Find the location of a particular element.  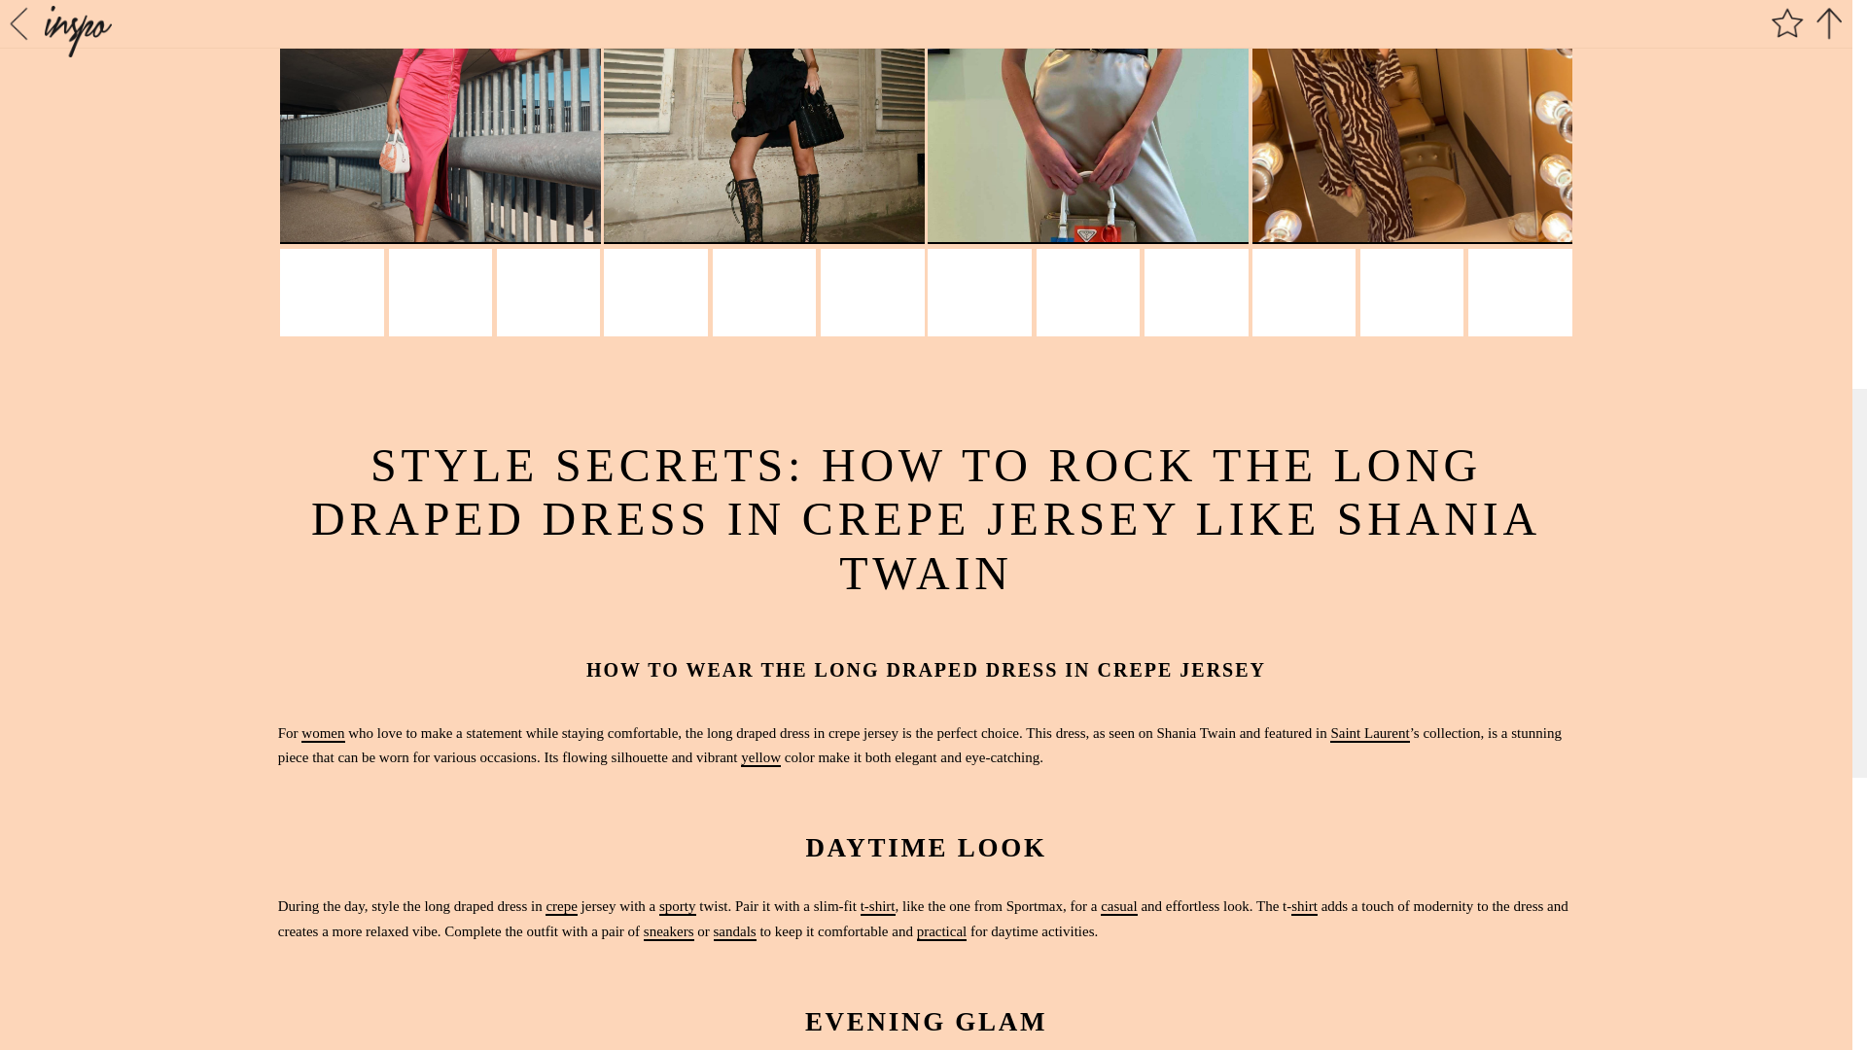

pinterest share is located at coordinates (828, 815).